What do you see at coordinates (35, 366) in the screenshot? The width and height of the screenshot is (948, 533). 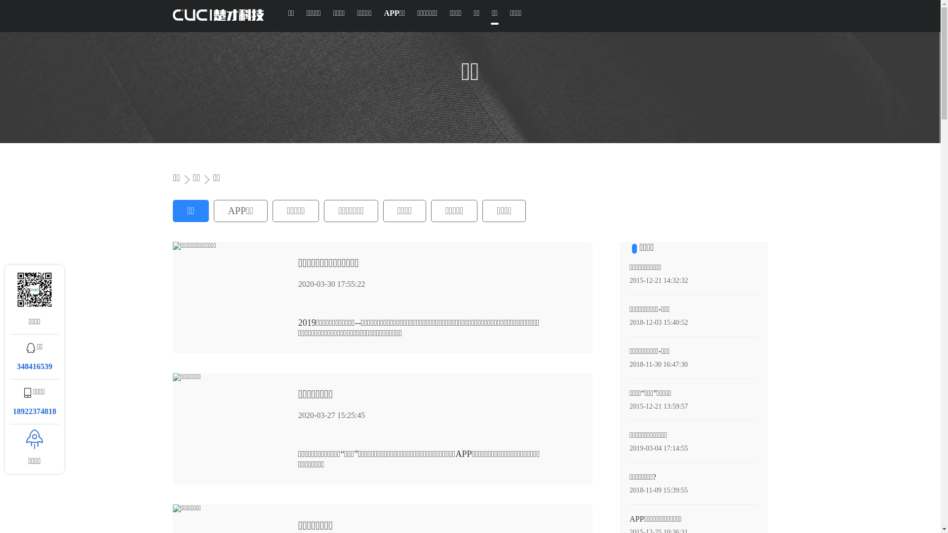 I see `348416539` at bounding box center [35, 366].